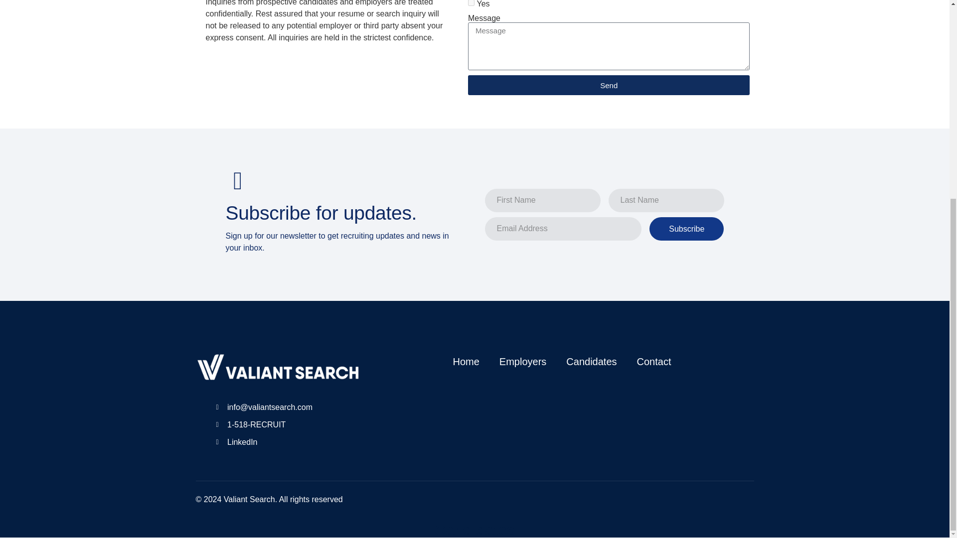 The width and height of the screenshot is (957, 538). I want to click on Candidates, so click(591, 361).